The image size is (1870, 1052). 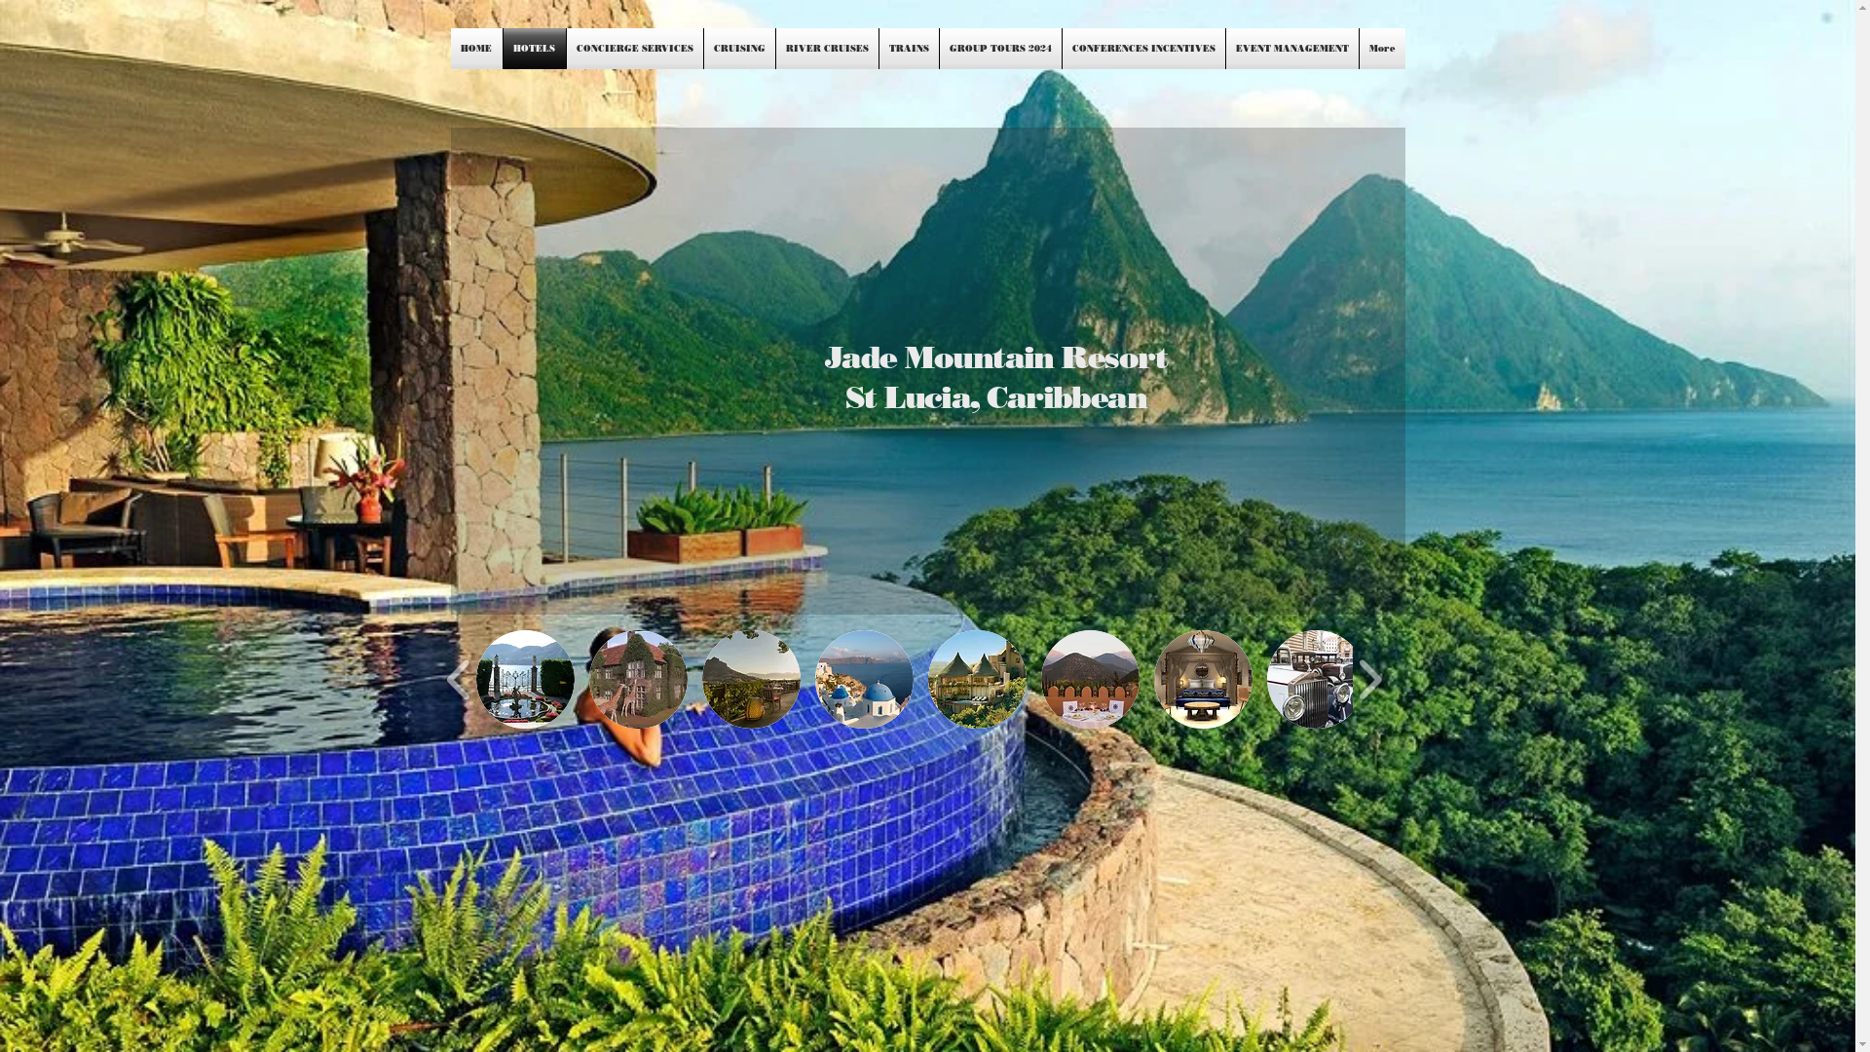 I want to click on CRUISING, so click(x=738, y=49).